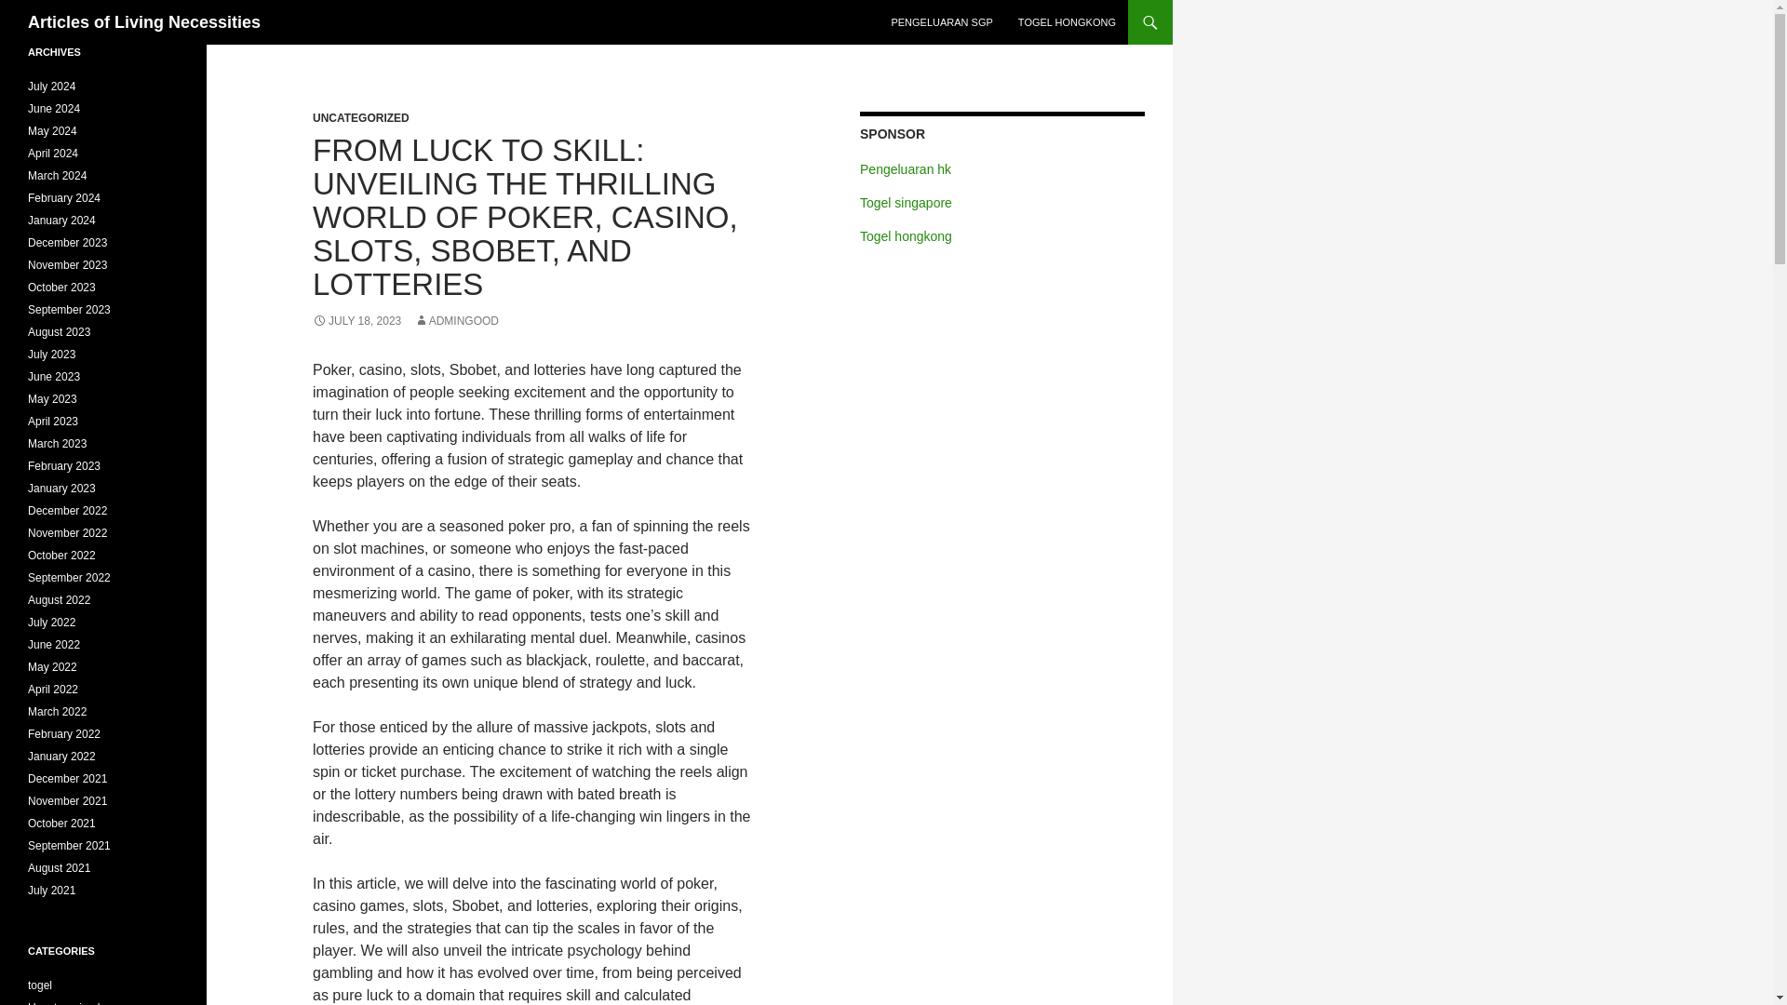 This screenshot has width=1787, height=1005. Describe the element at coordinates (53, 153) in the screenshot. I see `April 2024` at that location.